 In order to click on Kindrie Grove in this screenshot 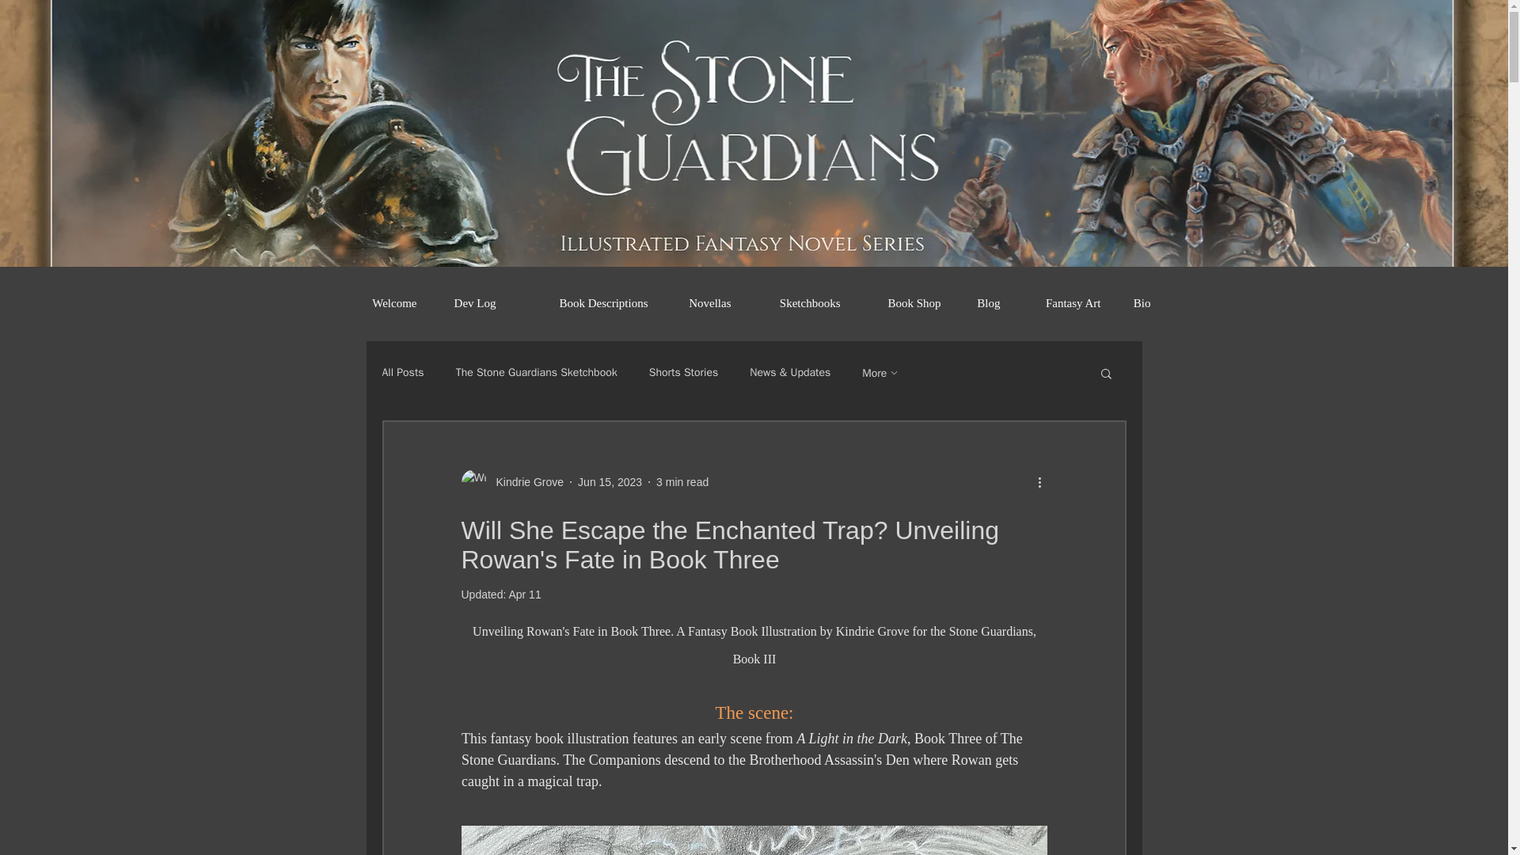, I will do `click(511, 481)`.